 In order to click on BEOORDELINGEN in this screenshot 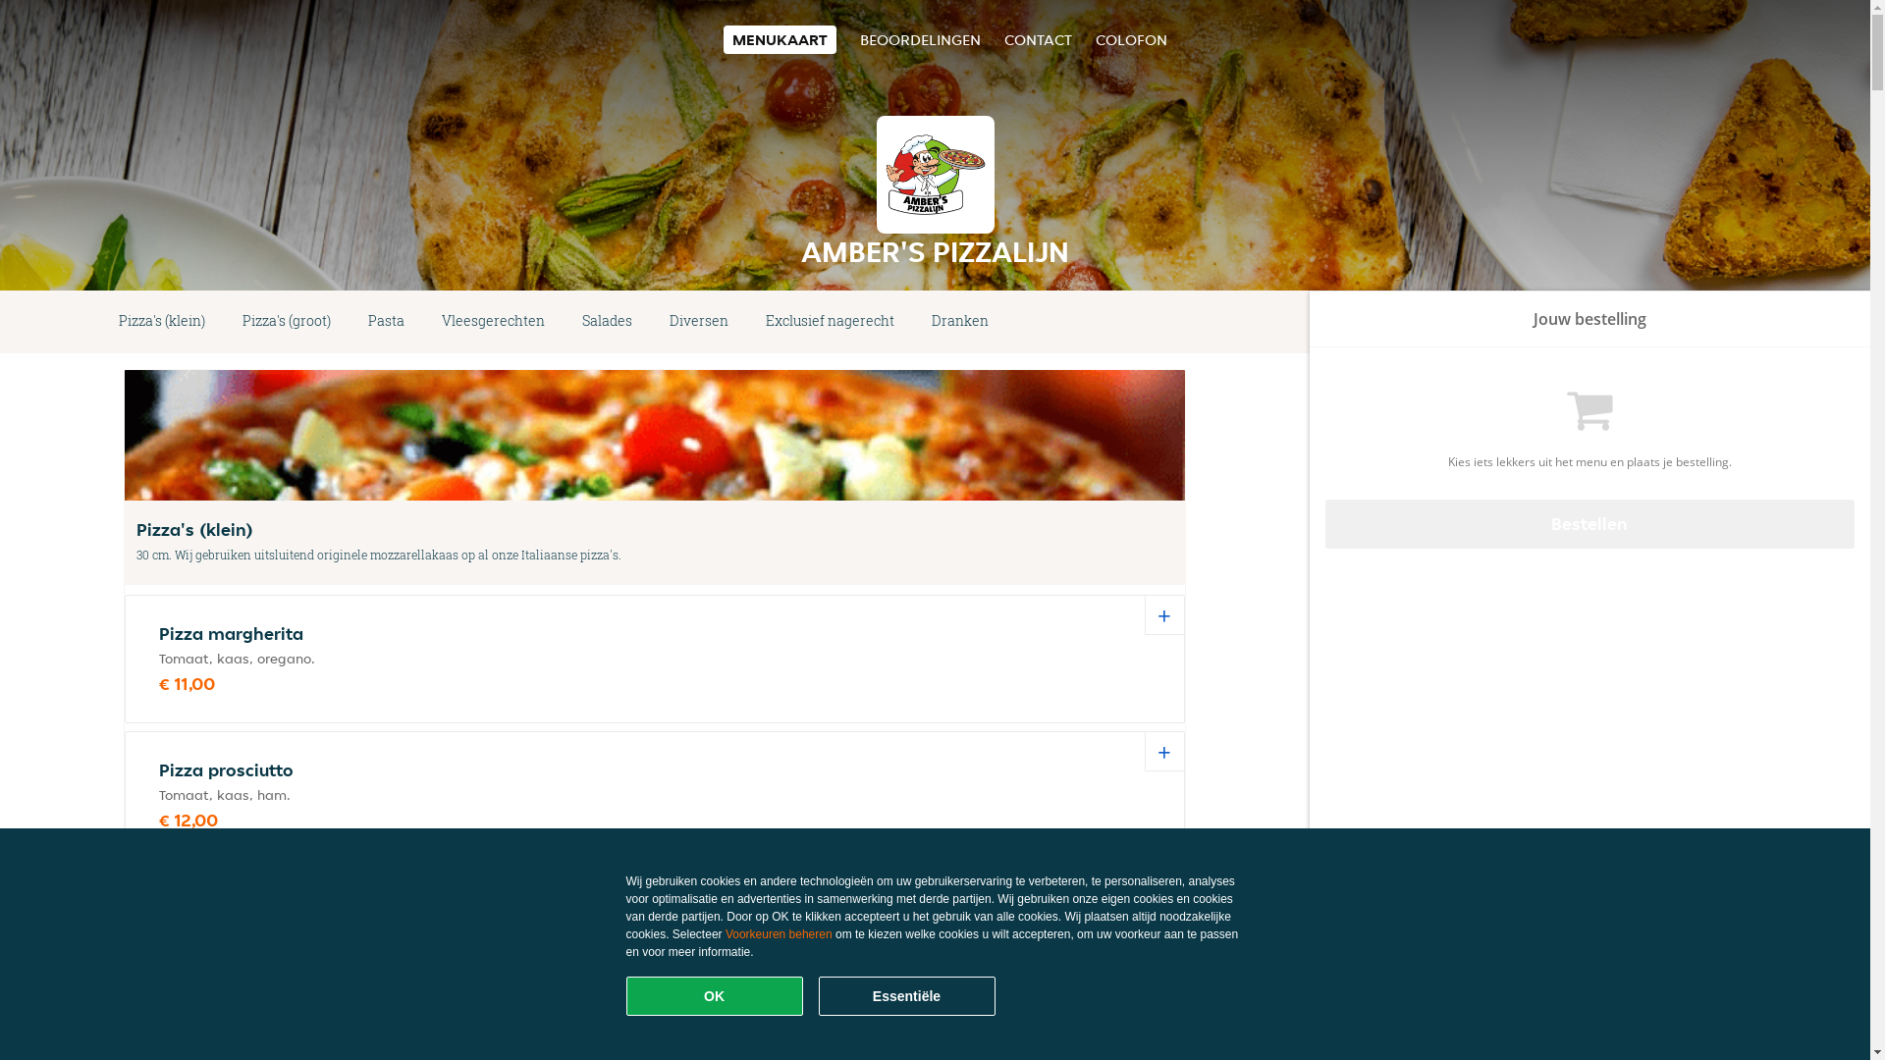, I will do `click(920, 39)`.